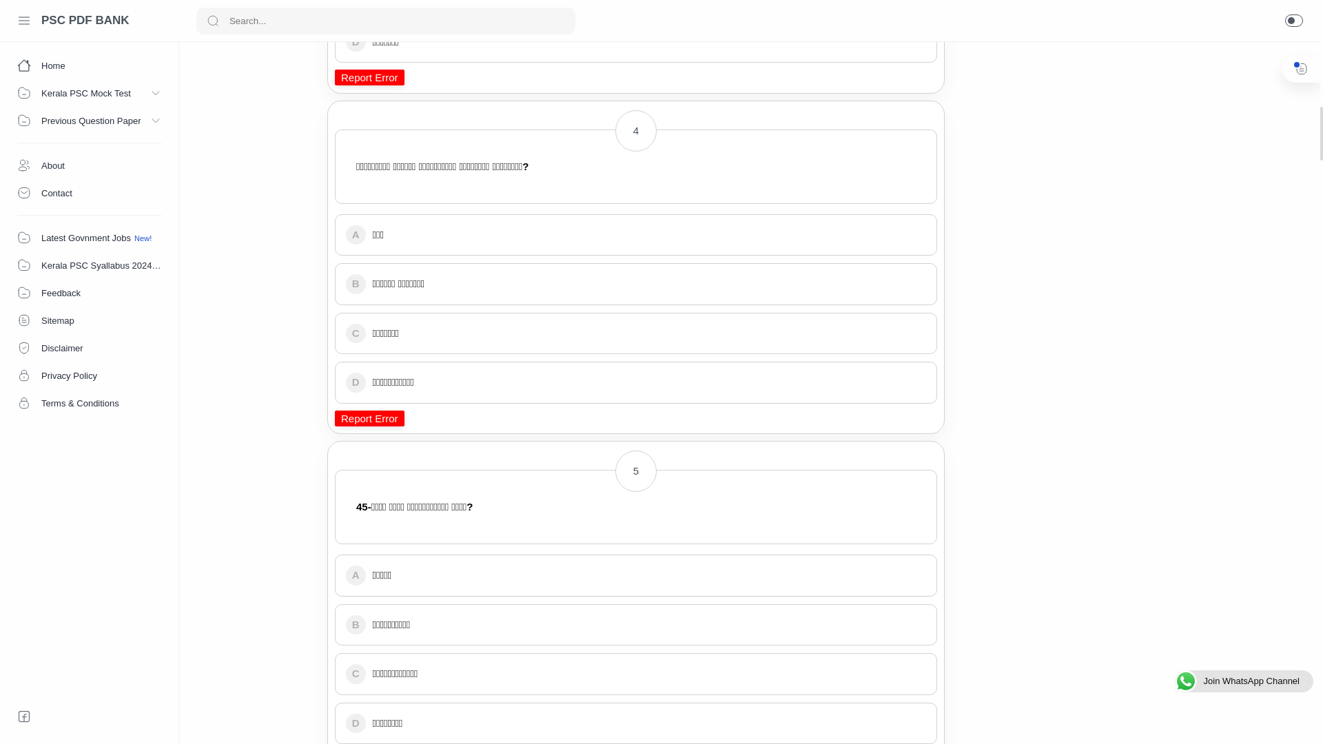 Image resolution: width=1323 pixels, height=744 pixels. What do you see at coordinates (369, 77) in the screenshot?
I see `Report Error` at bounding box center [369, 77].